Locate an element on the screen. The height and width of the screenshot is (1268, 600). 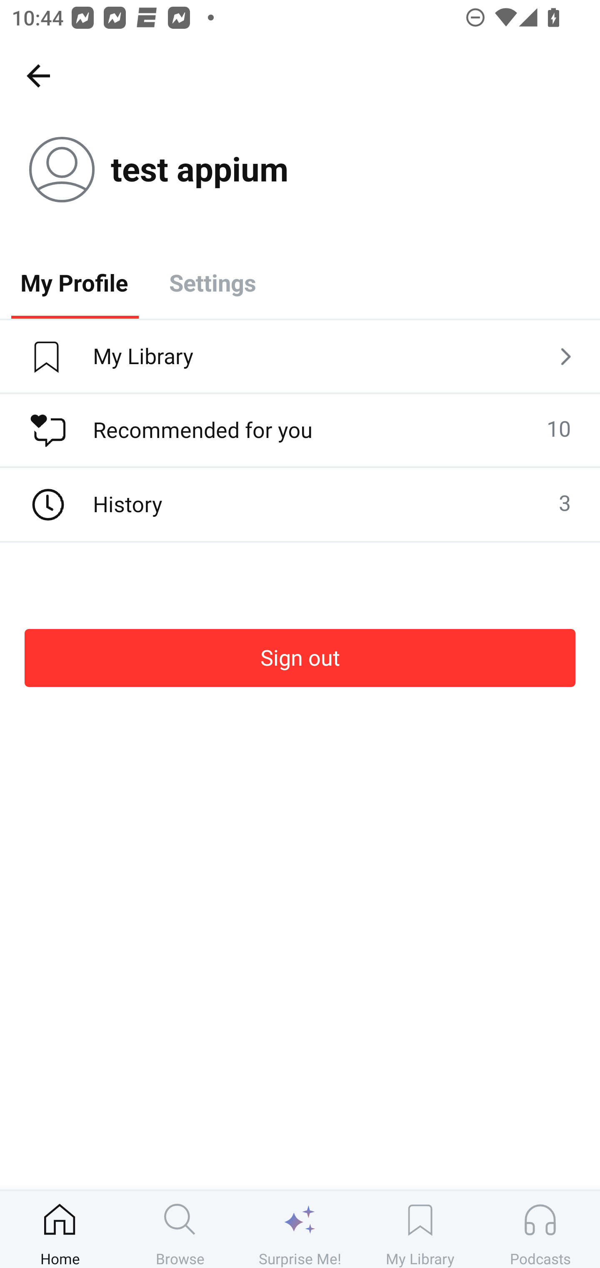
My Profile is located at coordinates (74, 282).